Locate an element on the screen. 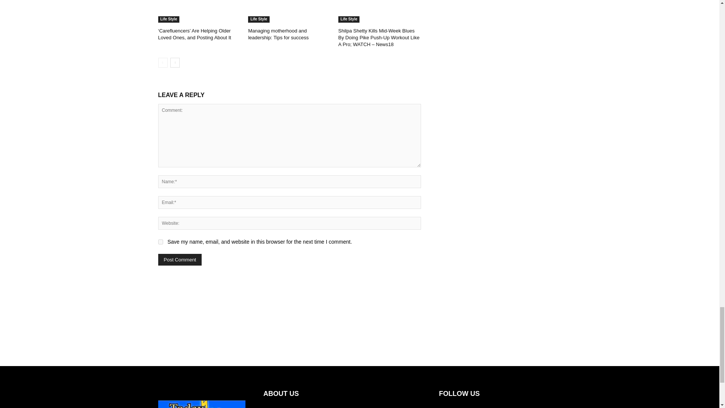 This screenshot has width=725, height=408. yes is located at coordinates (160, 242).